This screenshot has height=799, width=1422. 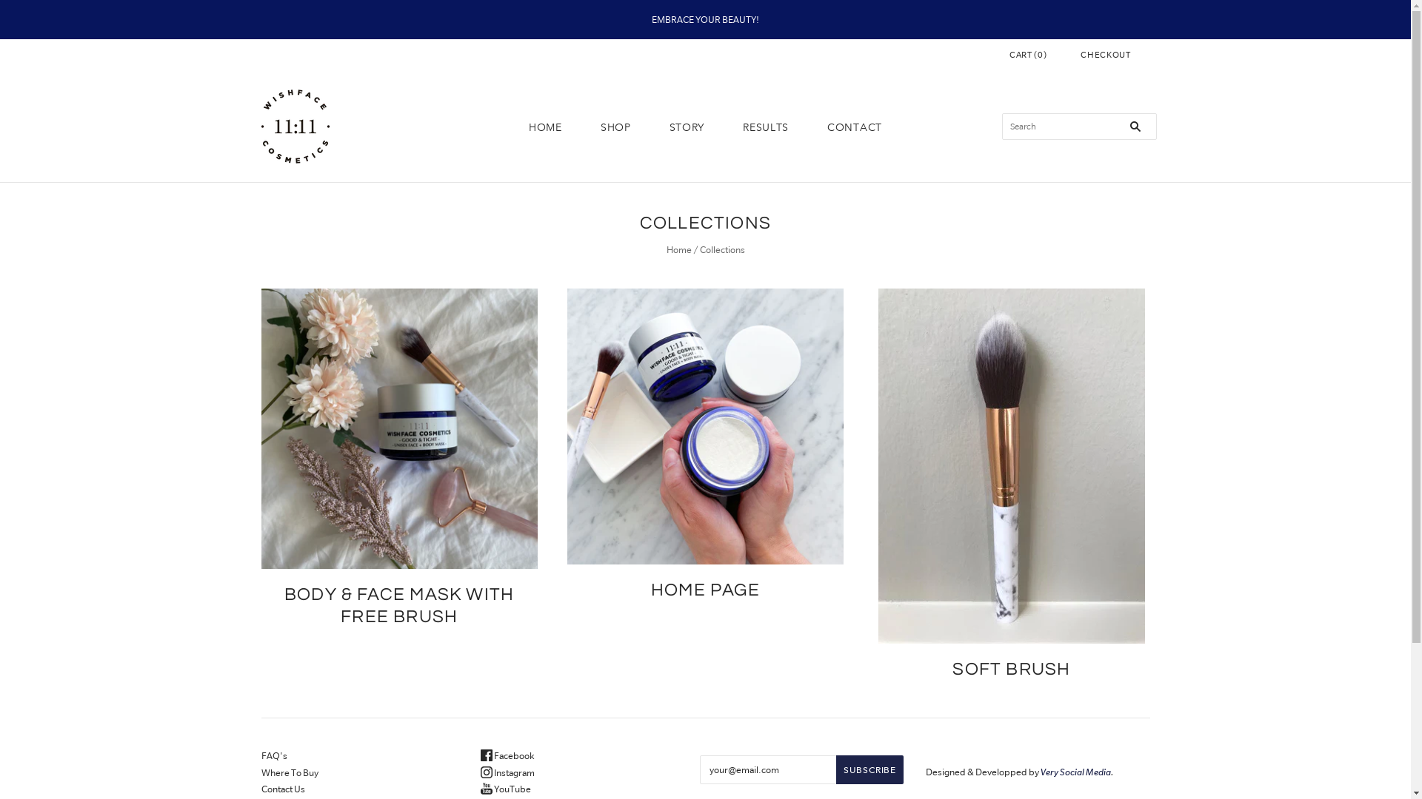 What do you see at coordinates (508, 772) in the screenshot?
I see `Instagram` at bounding box center [508, 772].